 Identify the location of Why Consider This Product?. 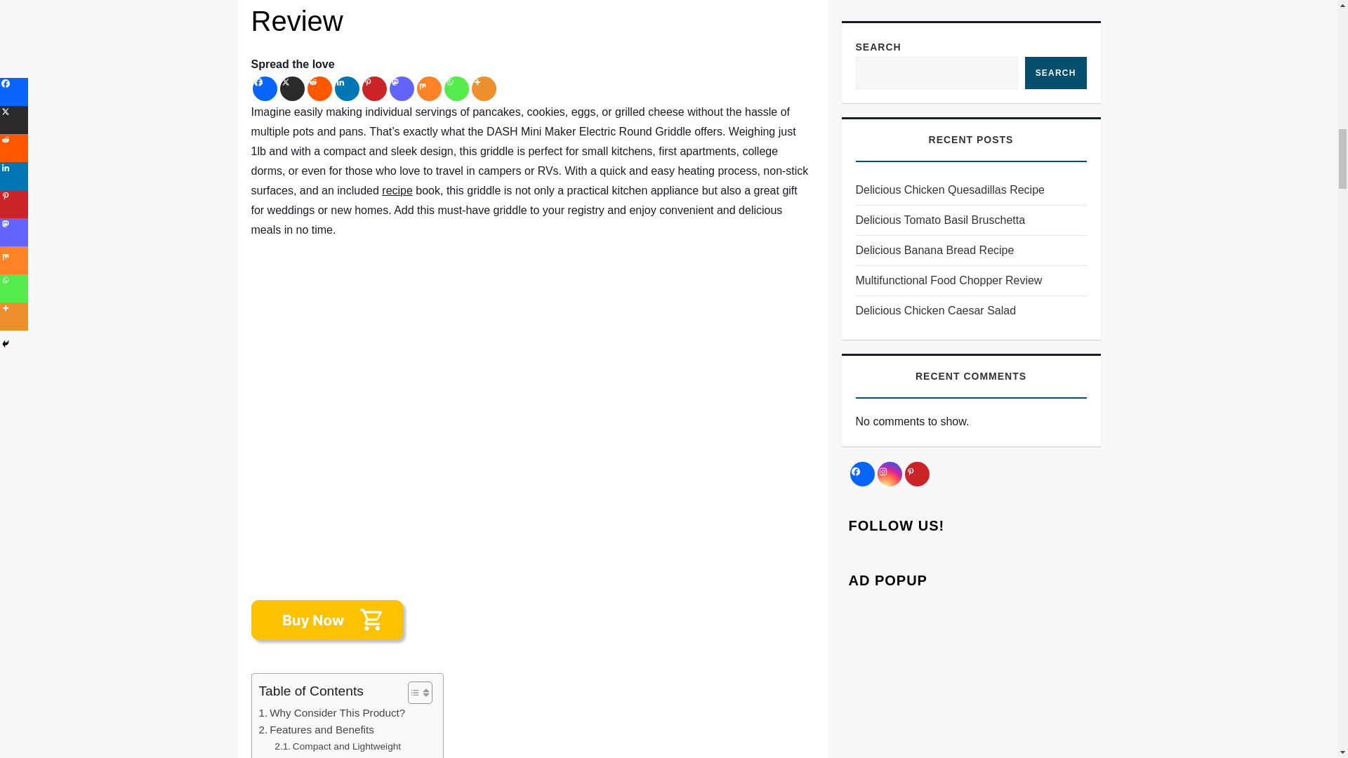
(331, 713).